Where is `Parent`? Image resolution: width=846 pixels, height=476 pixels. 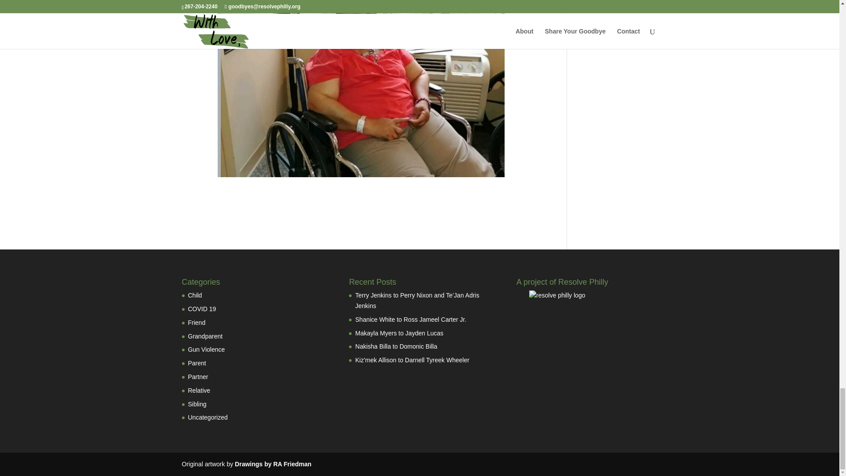 Parent is located at coordinates (197, 363).